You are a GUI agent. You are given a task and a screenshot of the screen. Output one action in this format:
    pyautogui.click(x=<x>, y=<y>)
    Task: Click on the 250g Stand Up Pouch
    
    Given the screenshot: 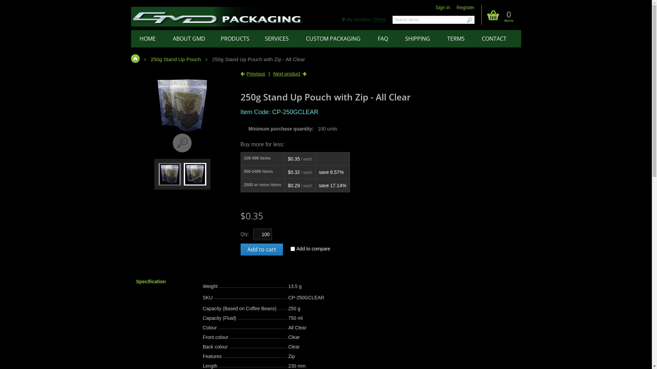 What is the action you would take?
    pyautogui.click(x=176, y=59)
    